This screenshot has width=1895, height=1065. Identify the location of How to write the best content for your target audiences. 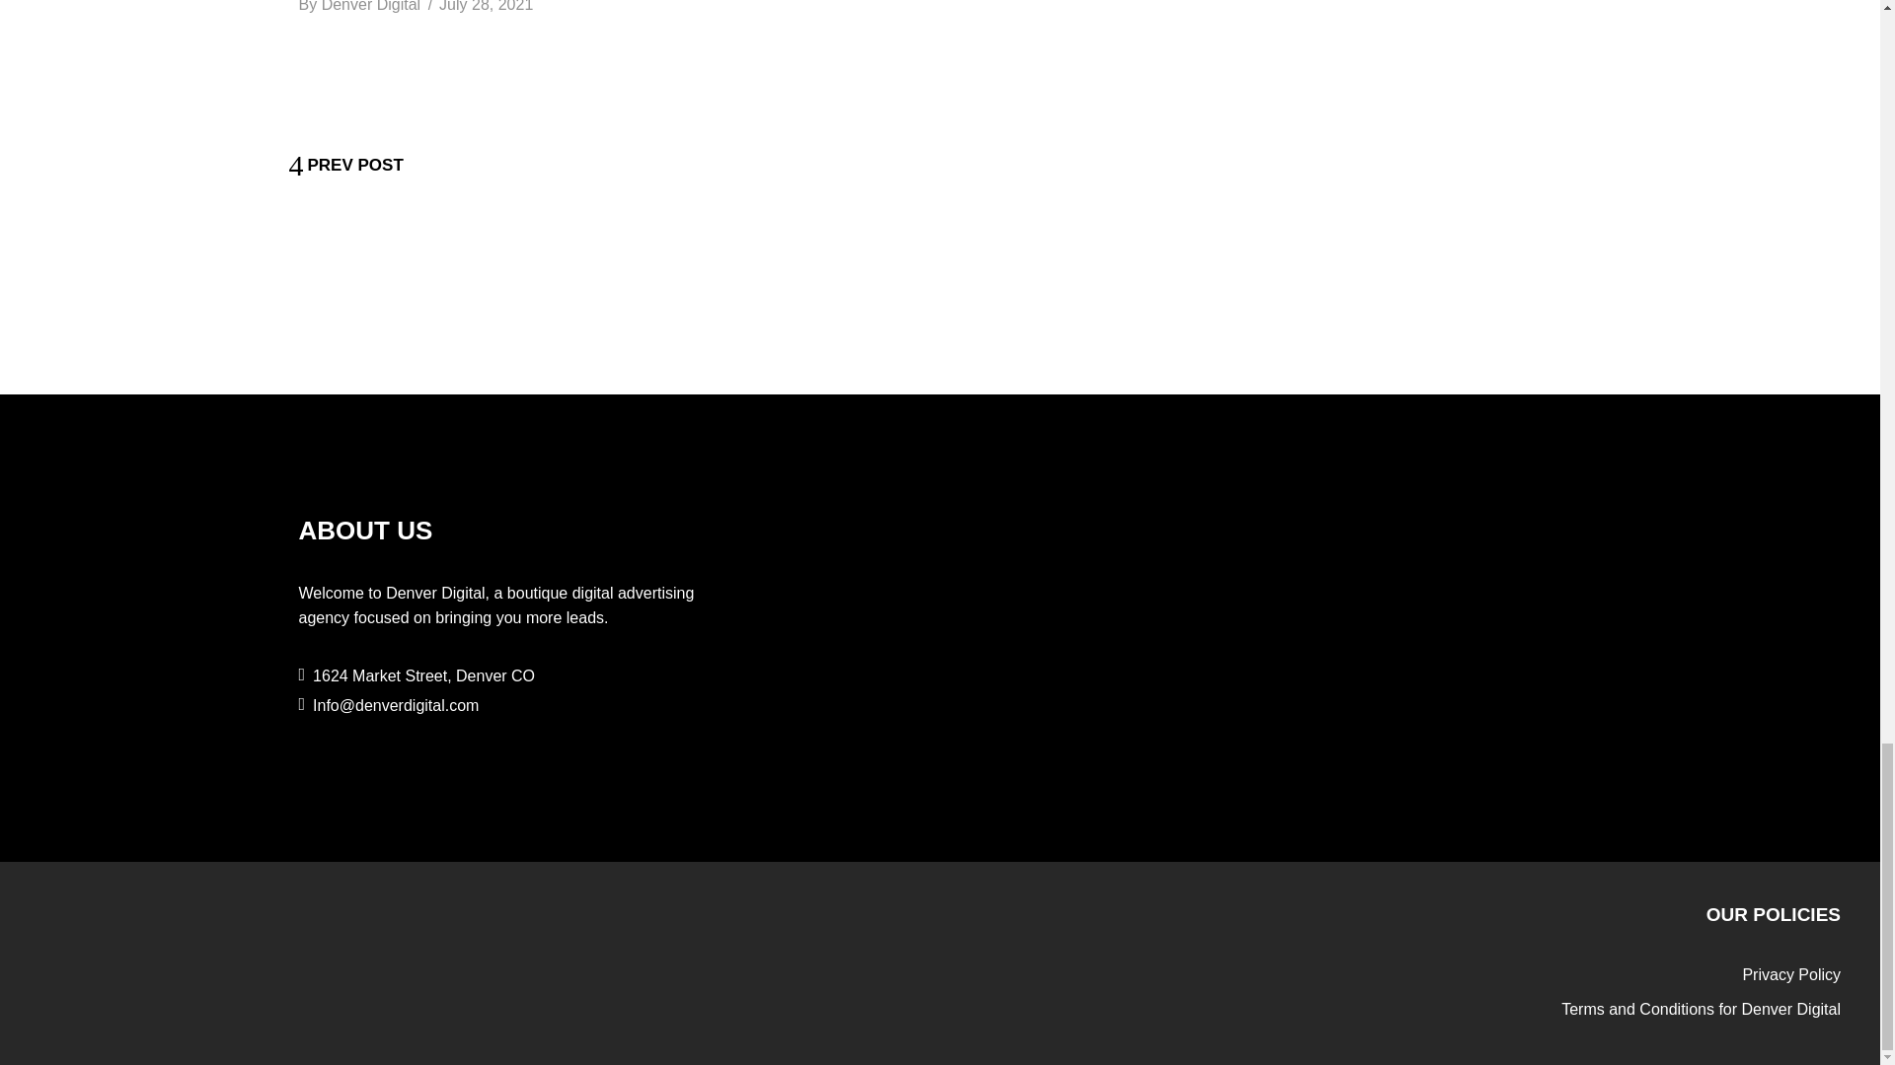
(486, 6).